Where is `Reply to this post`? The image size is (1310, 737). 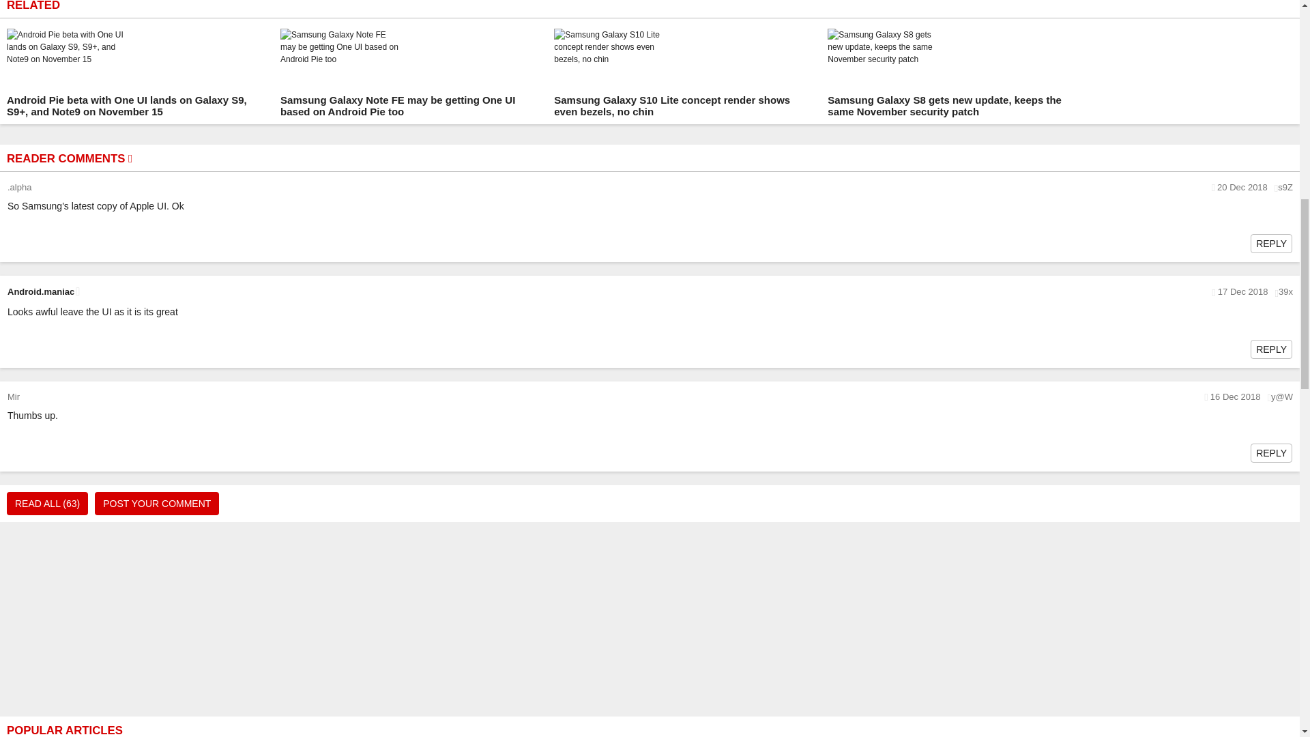
Reply to this post is located at coordinates (1271, 349).